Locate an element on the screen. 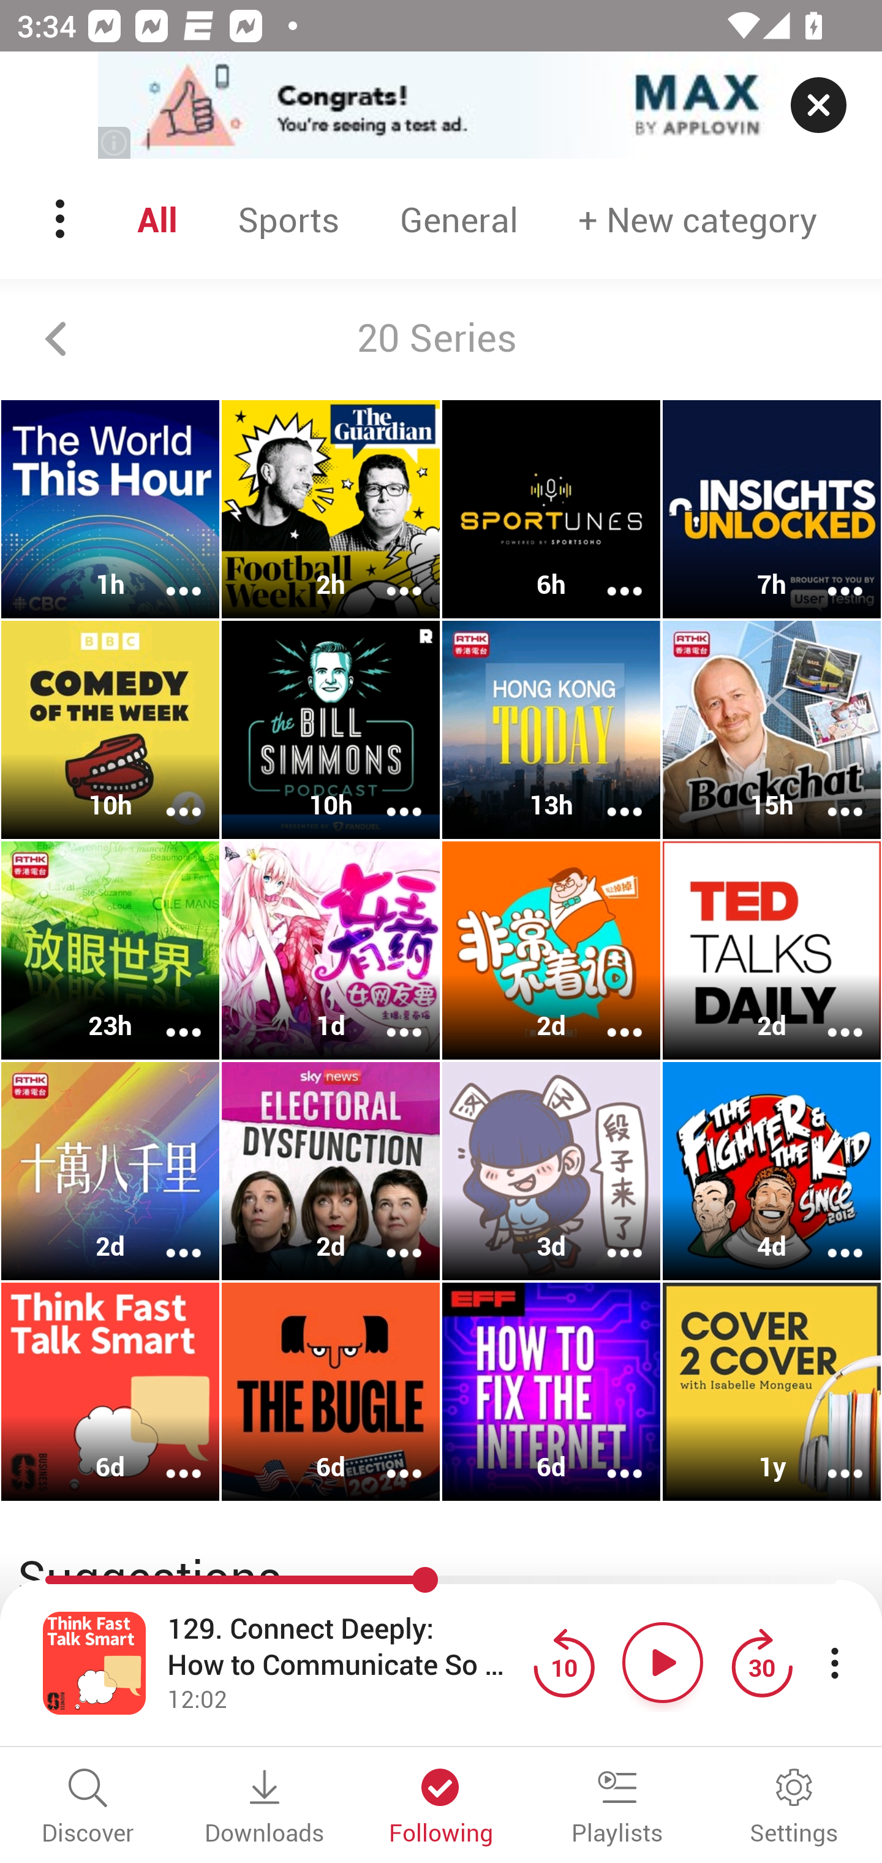 The width and height of the screenshot is (882, 1863). Play button is located at coordinates (663, 1662).